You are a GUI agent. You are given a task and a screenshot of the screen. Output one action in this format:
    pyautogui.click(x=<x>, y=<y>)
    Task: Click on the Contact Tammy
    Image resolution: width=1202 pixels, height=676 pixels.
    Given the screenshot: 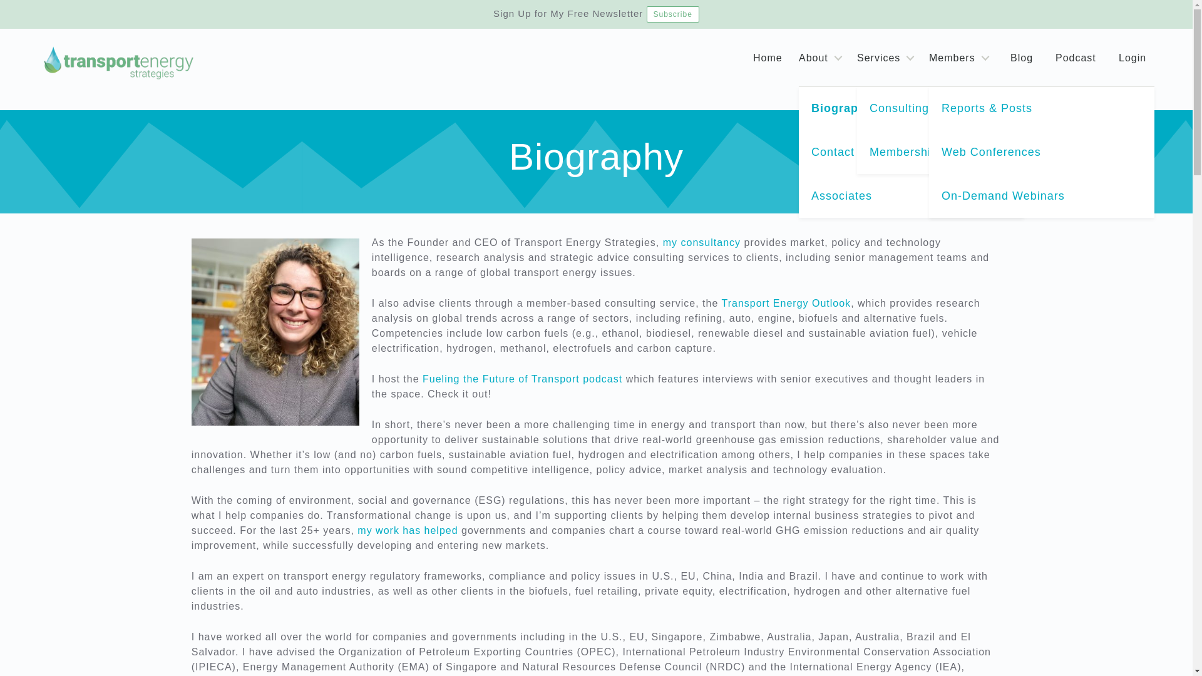 What is the action you would take?
    pyautogui.click(x=912, y=151)
    